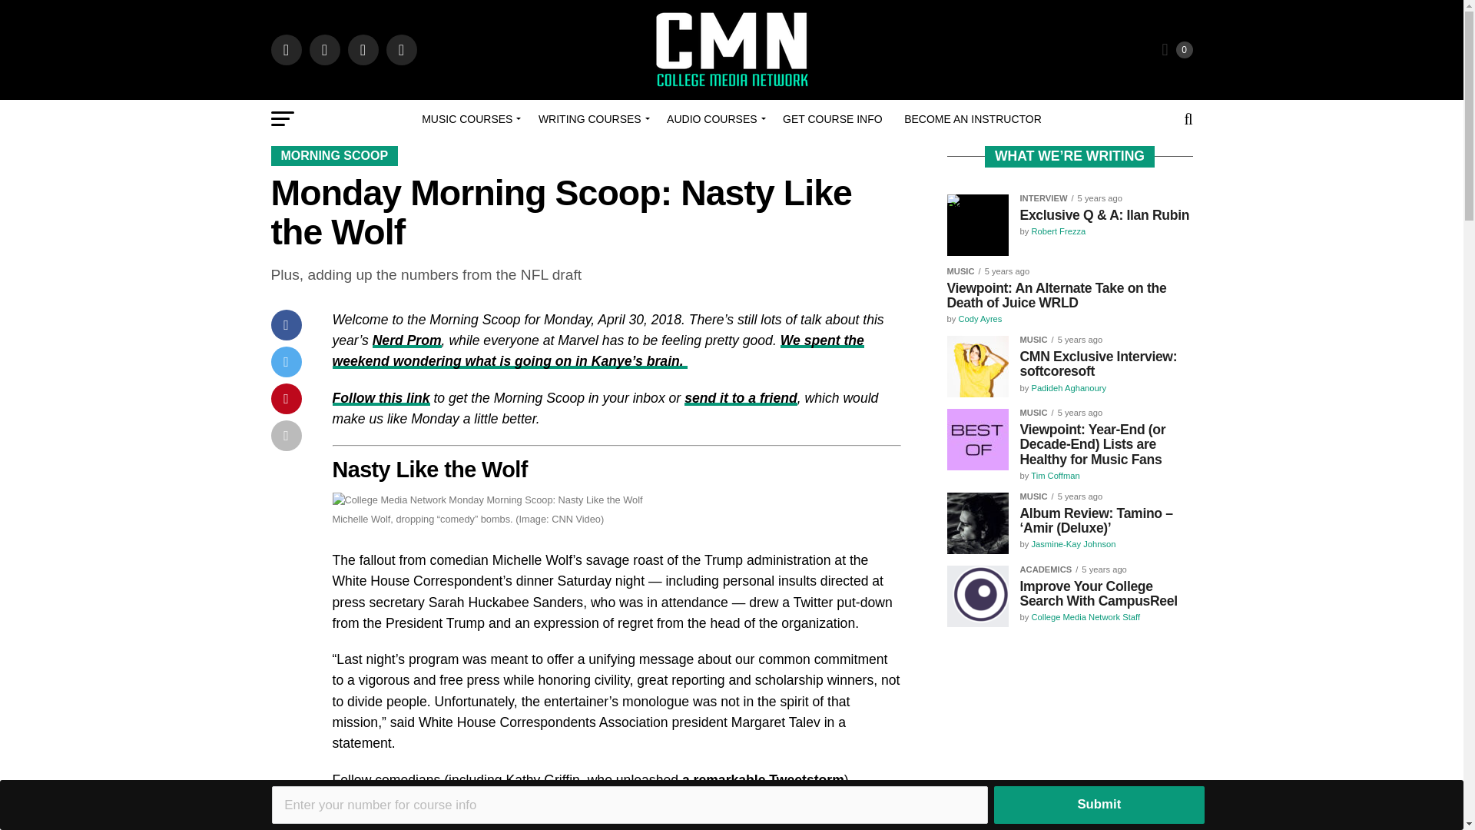  What do you see at coordinates (1072, 544) in the screenshot?
I see `Posts by Jasmine-Kay Johnson` at bounding box center [1072, 544].